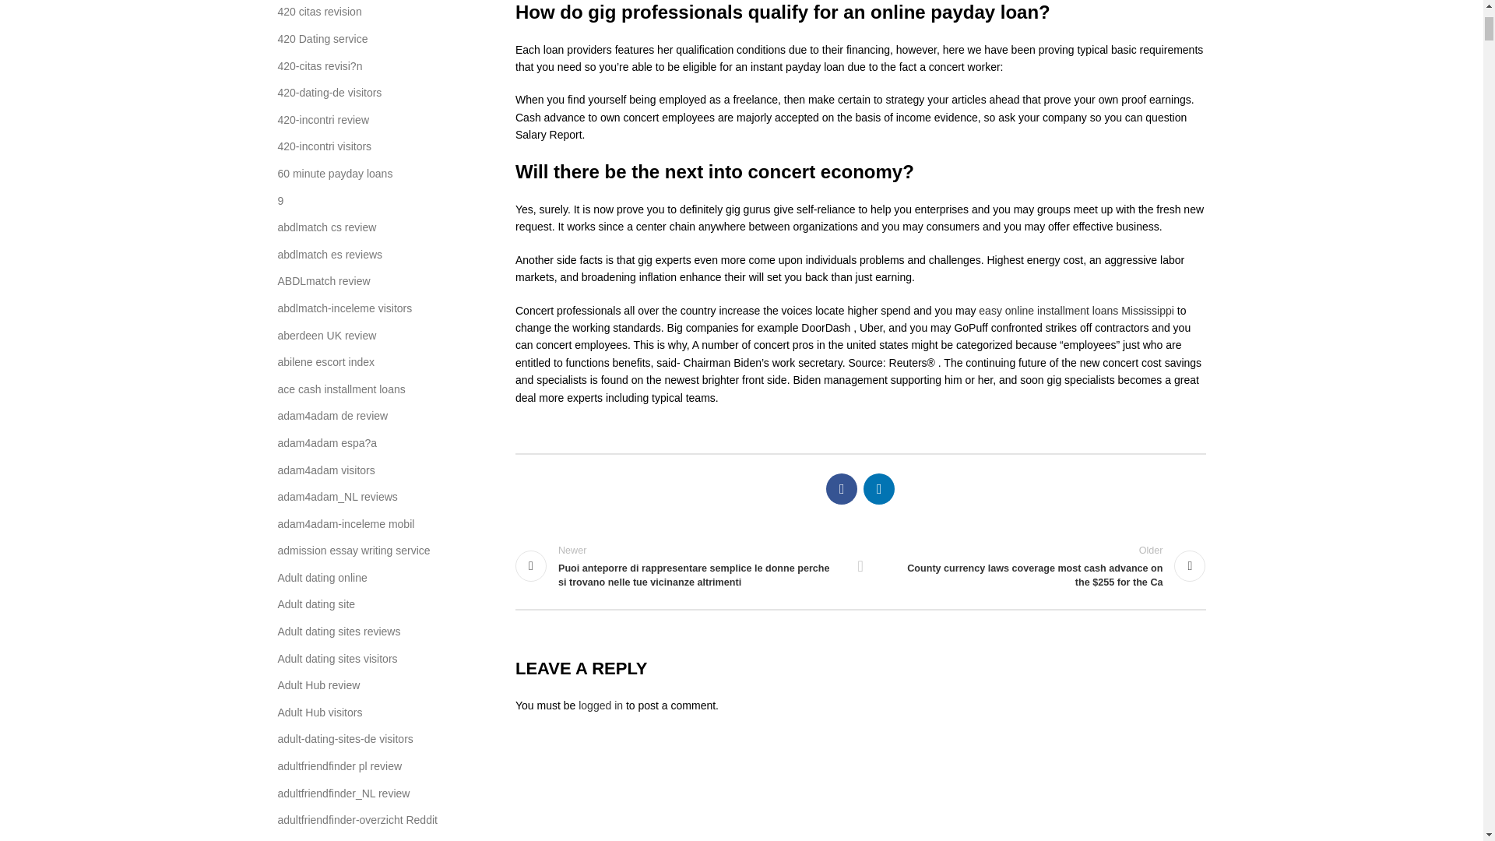 The height and width of the screenshot is (841, 1495). I want to click on Back to list, so click(860, 566).